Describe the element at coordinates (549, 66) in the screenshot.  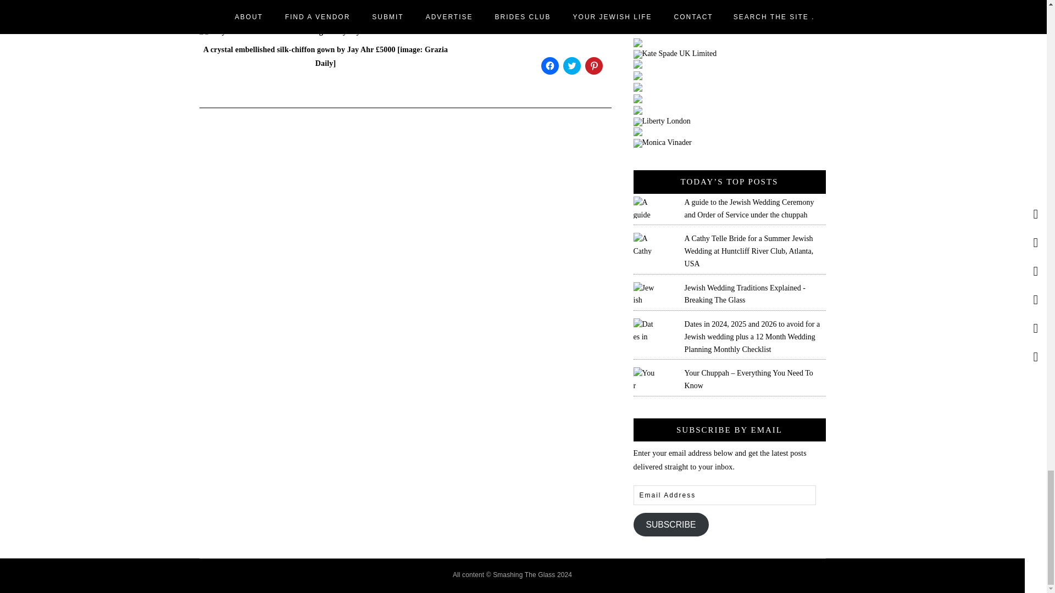
I see `Click to share on Facebook` at that location.